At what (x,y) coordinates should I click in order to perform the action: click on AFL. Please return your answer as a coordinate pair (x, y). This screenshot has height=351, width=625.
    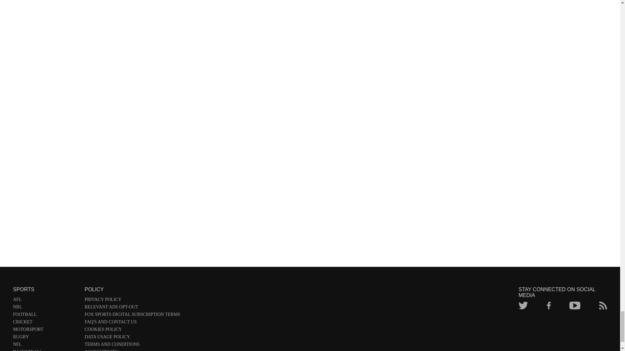
    Looking at the image, I should click on (46, 301).